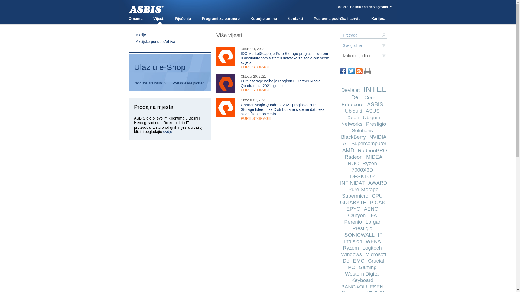  I want to click on Karijera, so click(378, 19).